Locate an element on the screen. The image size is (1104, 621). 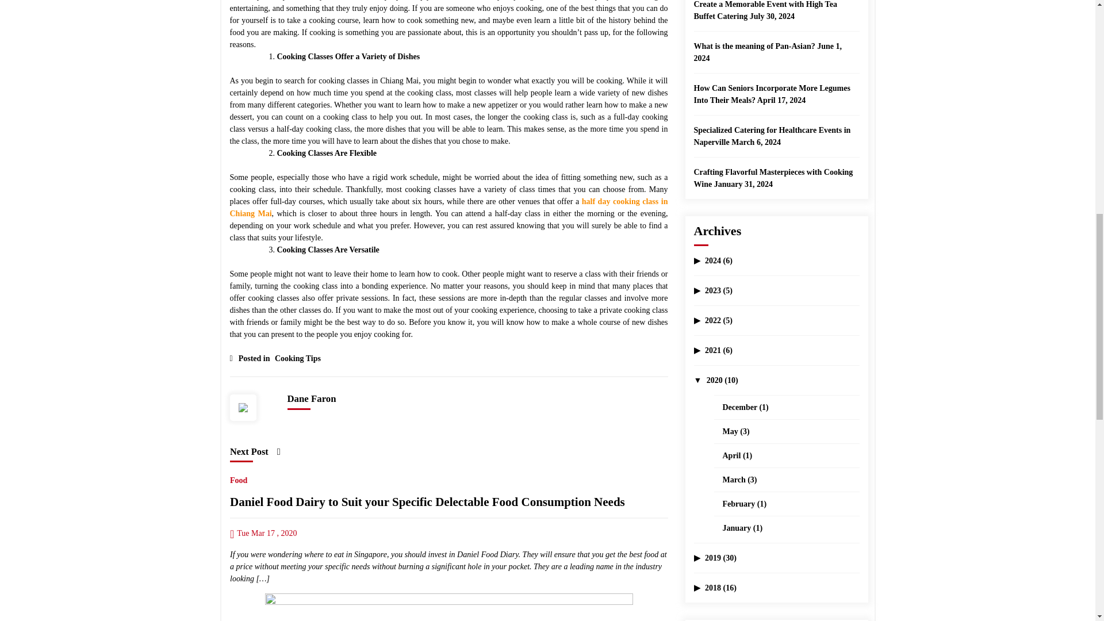
Food is located at coordinates (238, 478).